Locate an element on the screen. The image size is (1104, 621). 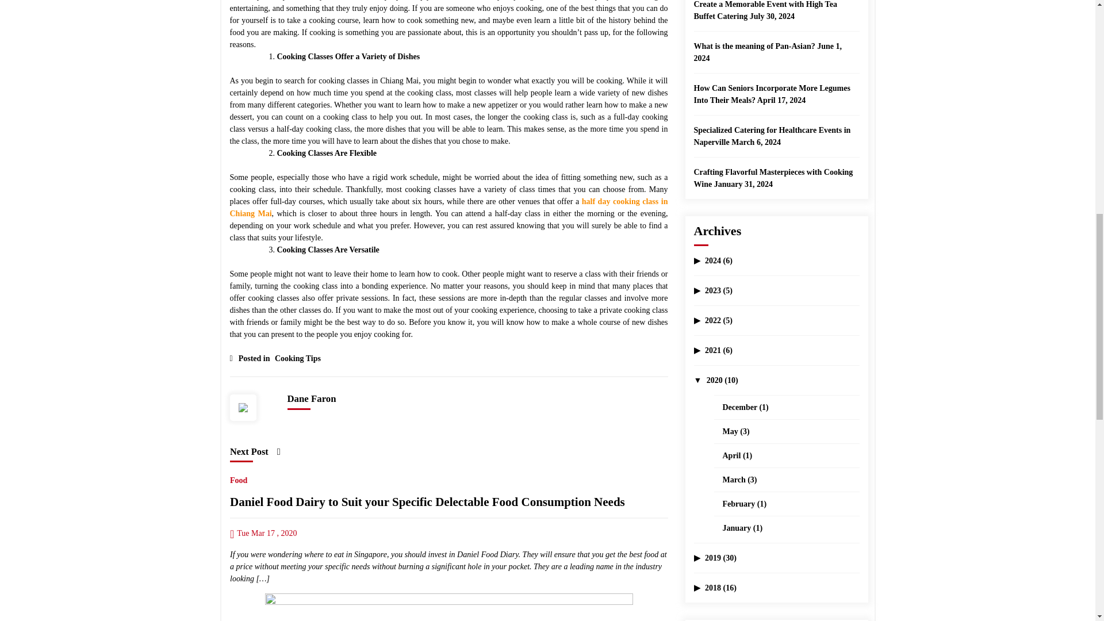
Food is located at coordinates (238, 478).